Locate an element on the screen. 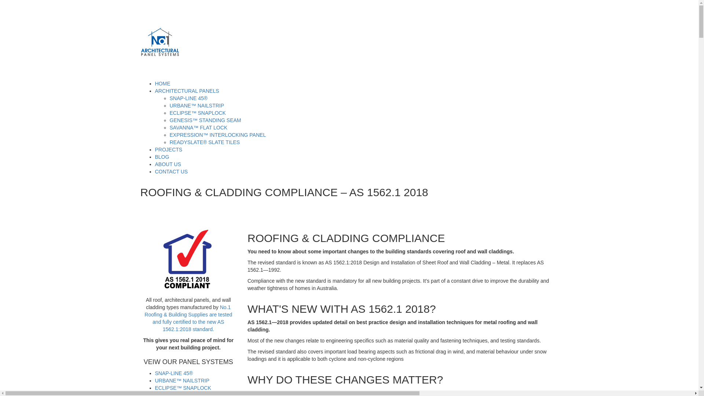 This screenshot has width=704, height=396. There is no equivalent is located at coordinates (160, 42).